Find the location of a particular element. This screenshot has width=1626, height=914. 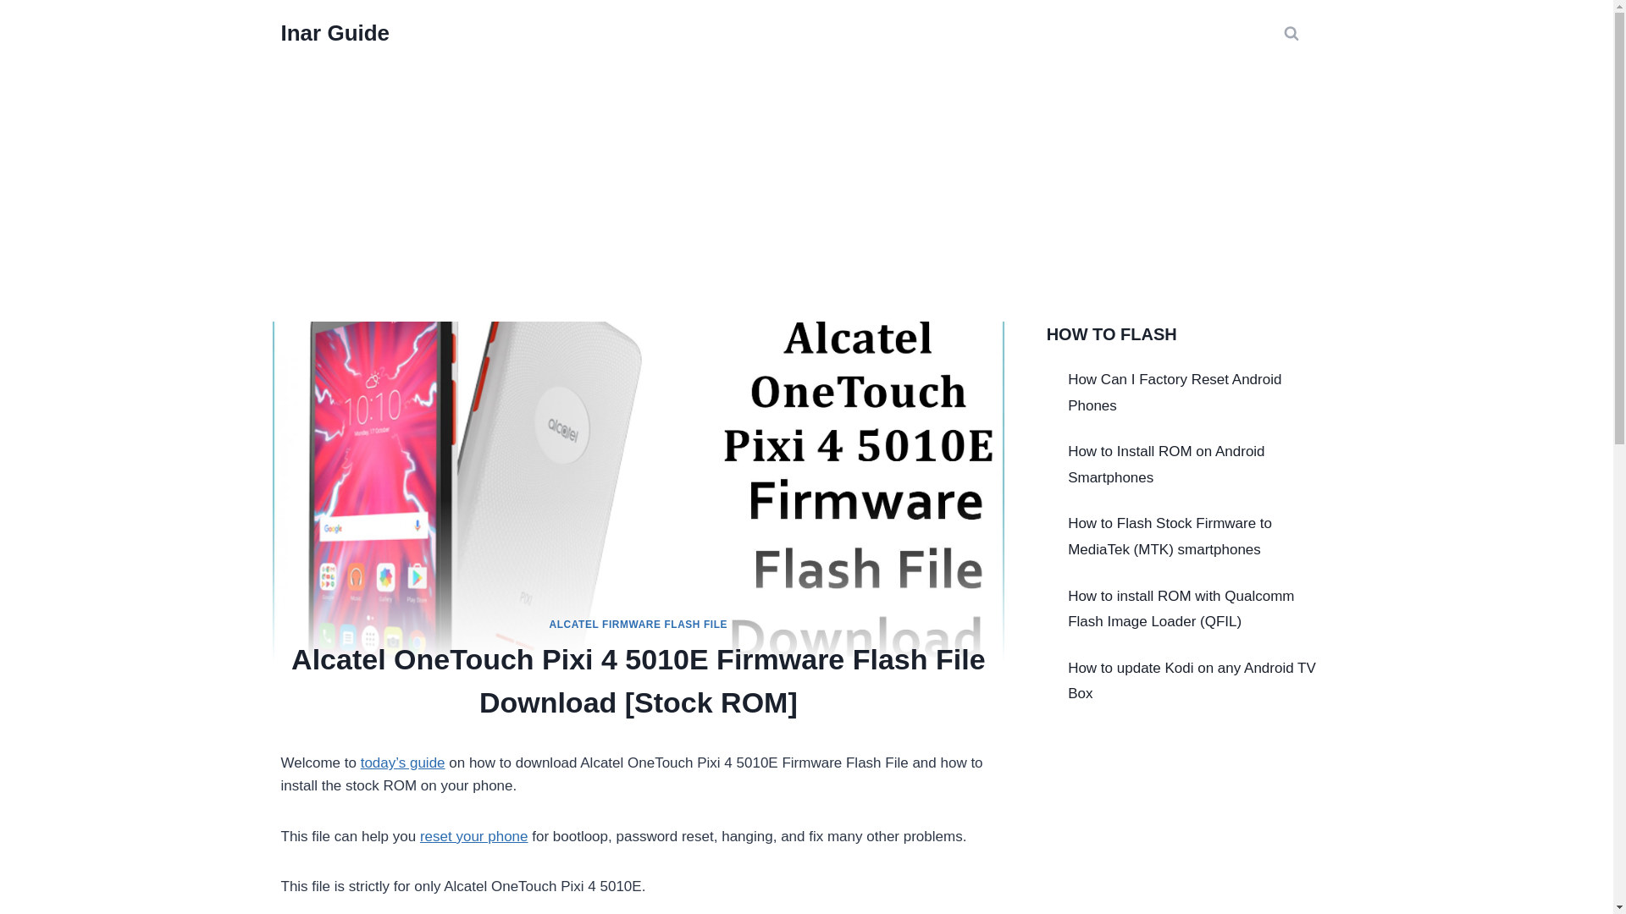

Inar Guide is located at coordinates (335, 33).